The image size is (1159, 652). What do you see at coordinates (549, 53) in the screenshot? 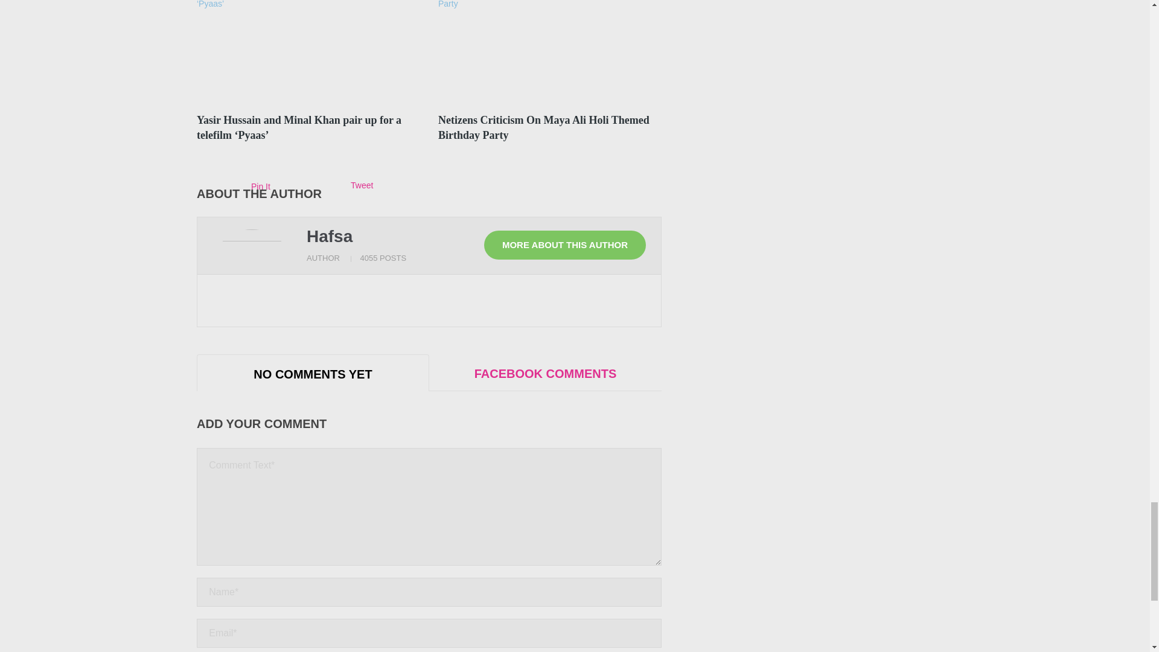
I see `Netizens Criticism On Maya Ali Holi Themed Birthday Party` at bounding box center [549, 53].